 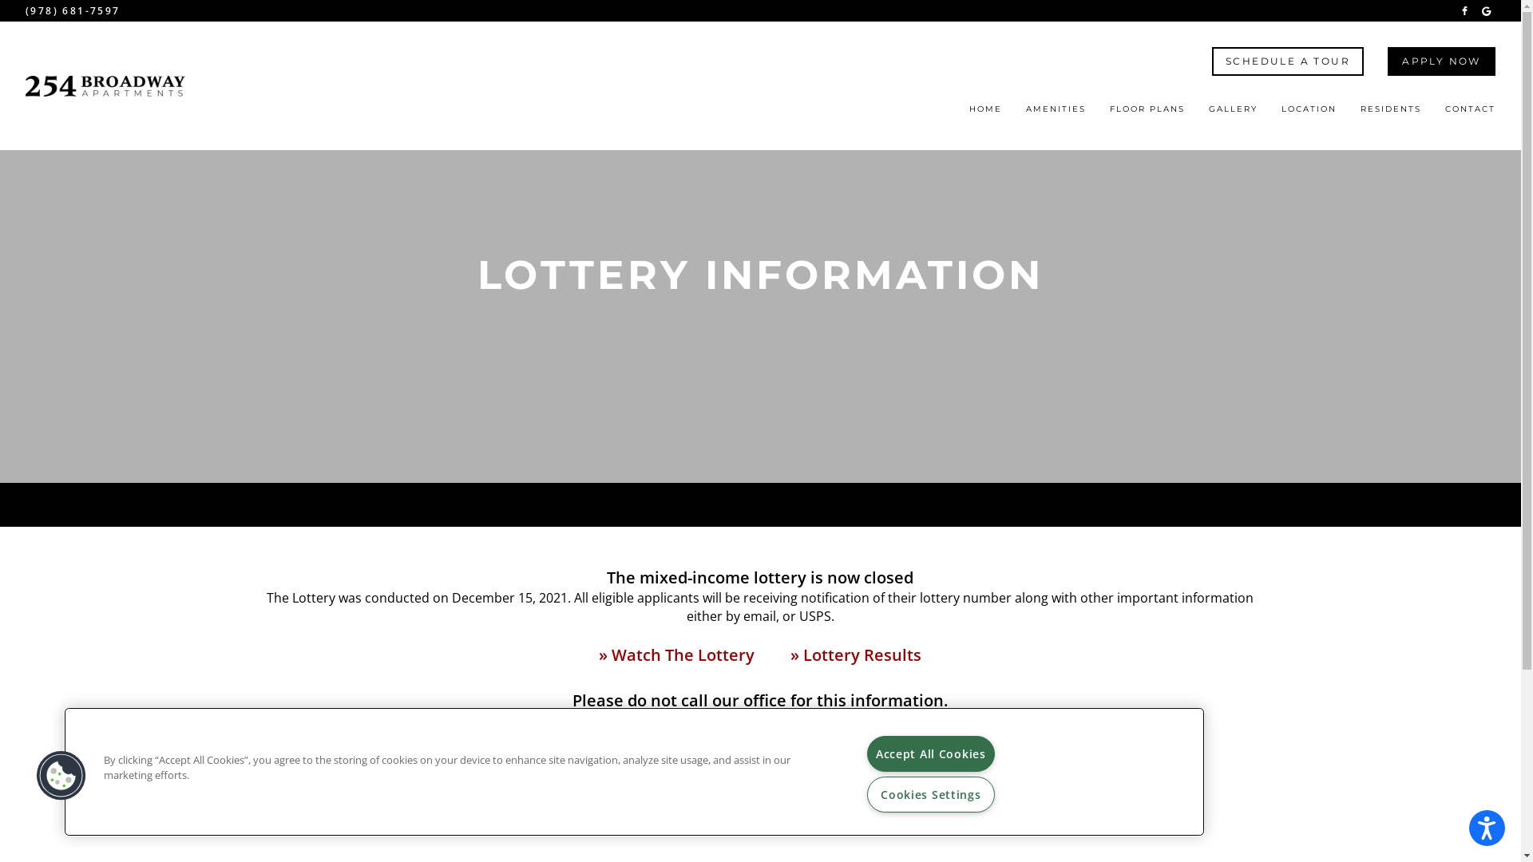 I want to click on CONTACT, so click(x=1471, y=113).